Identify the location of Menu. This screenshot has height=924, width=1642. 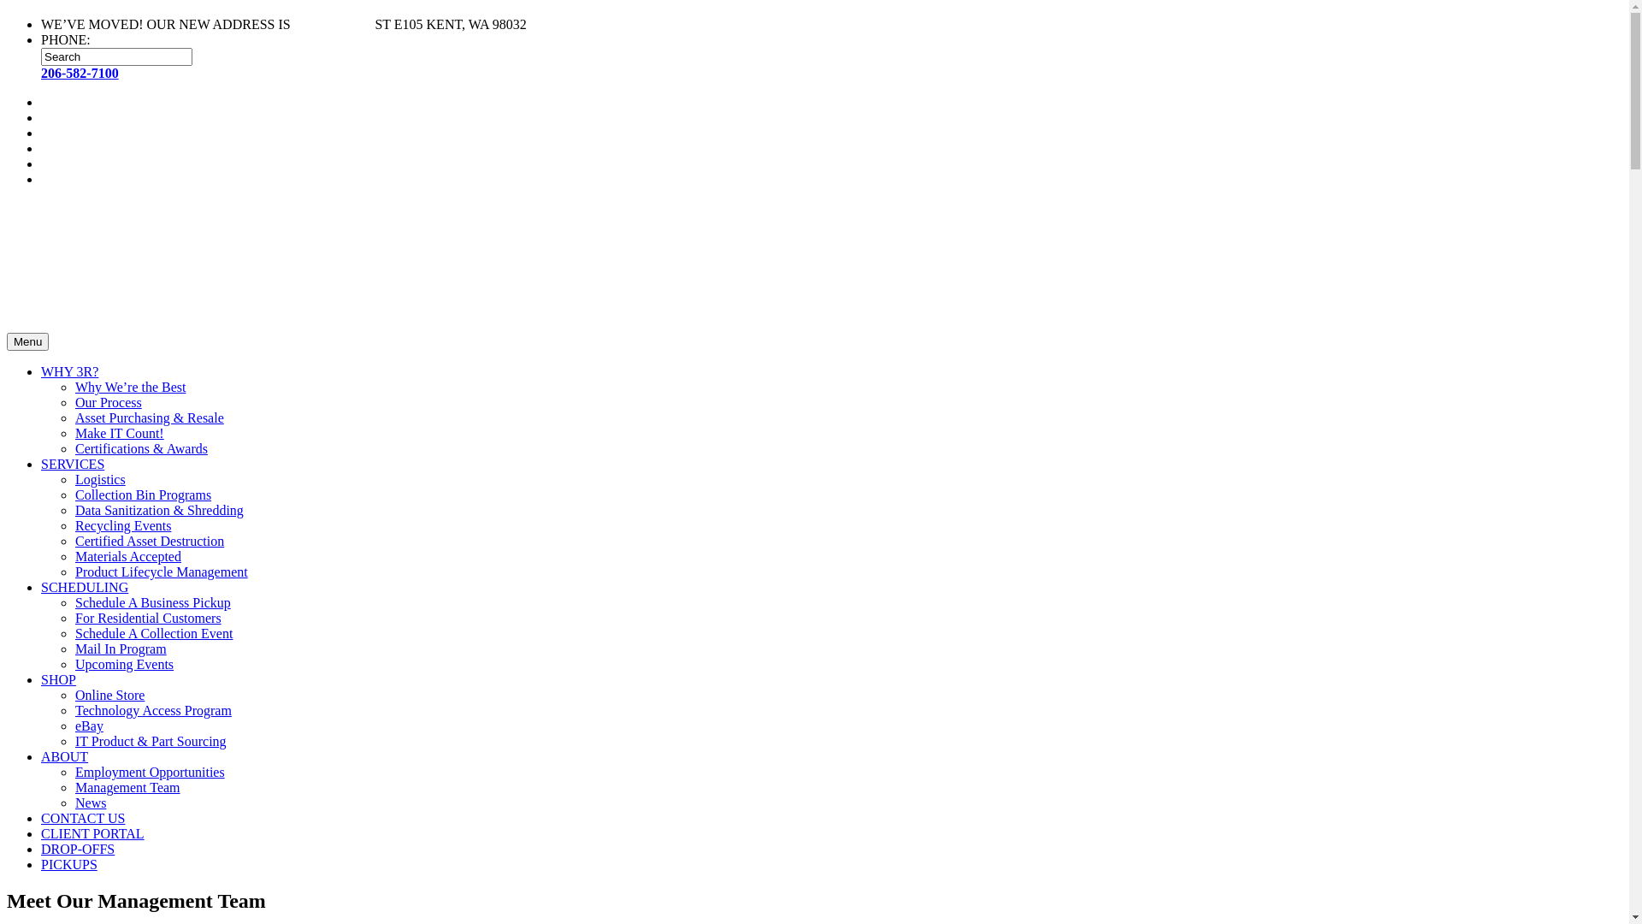
(27, 342).